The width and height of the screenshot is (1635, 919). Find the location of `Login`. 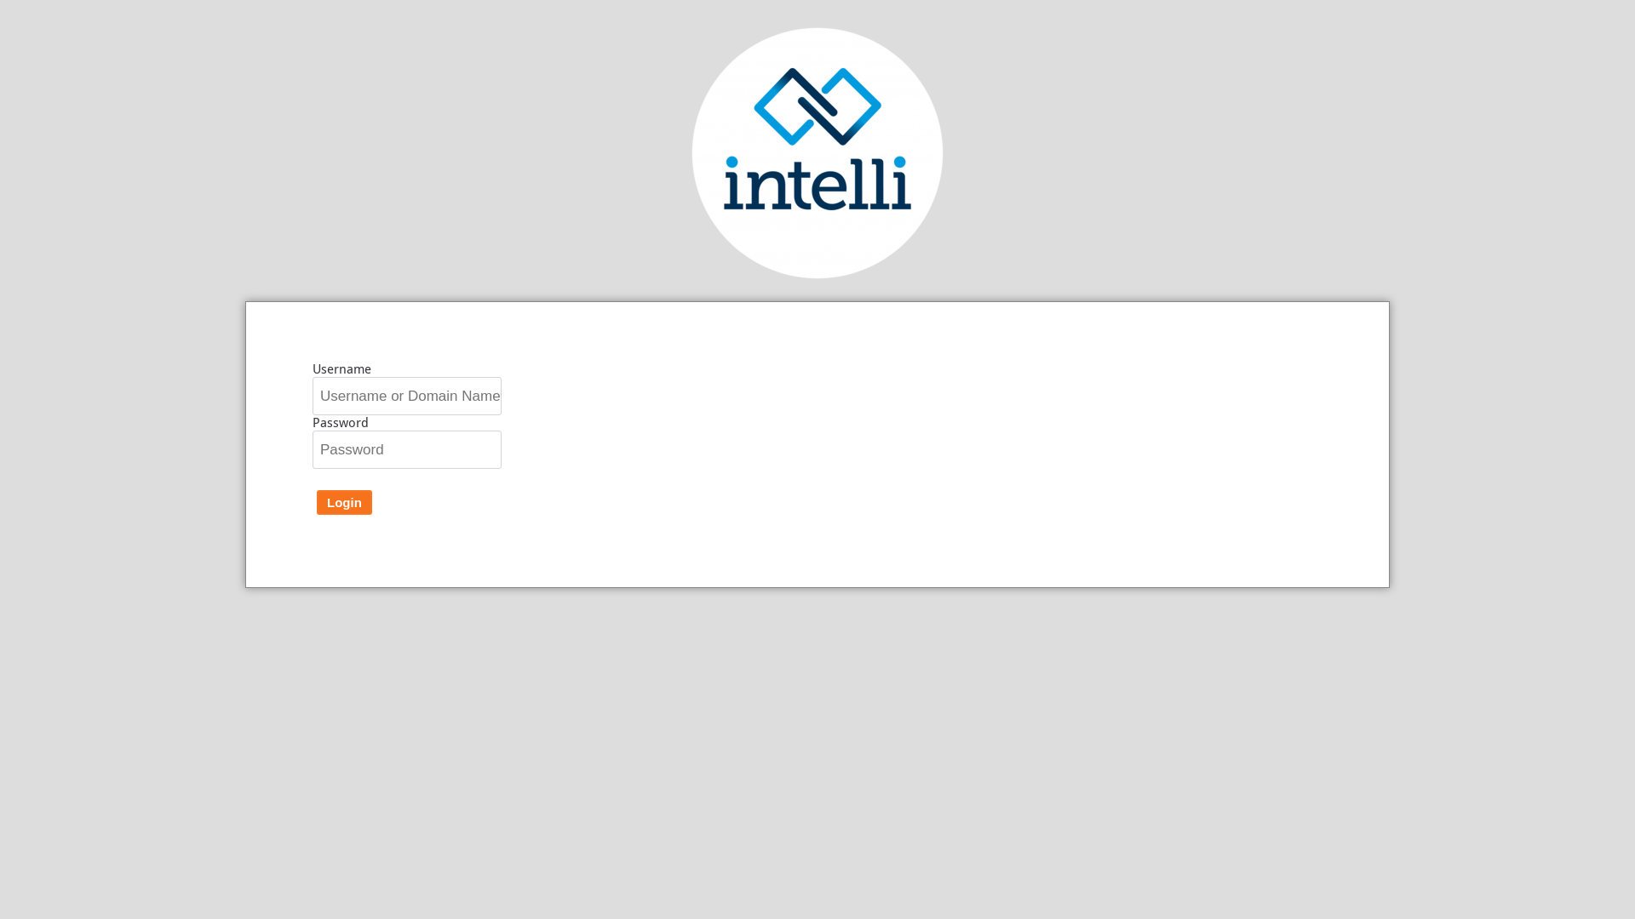

Login is located at coordinates (344, 502).